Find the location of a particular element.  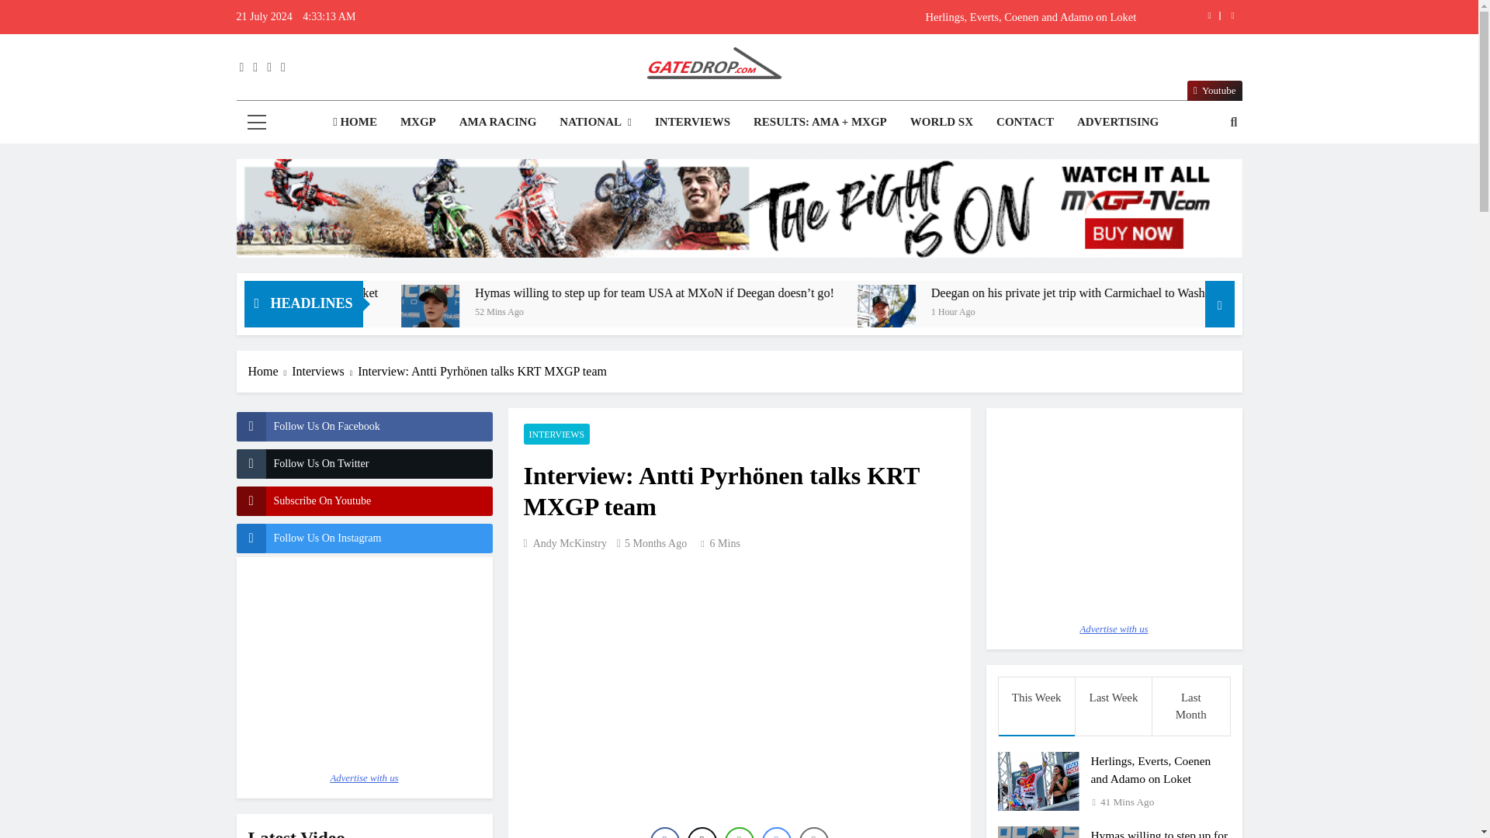

Herlings, Everts, Coenen and Adamo on Loket is located at coordinates (837, 17).